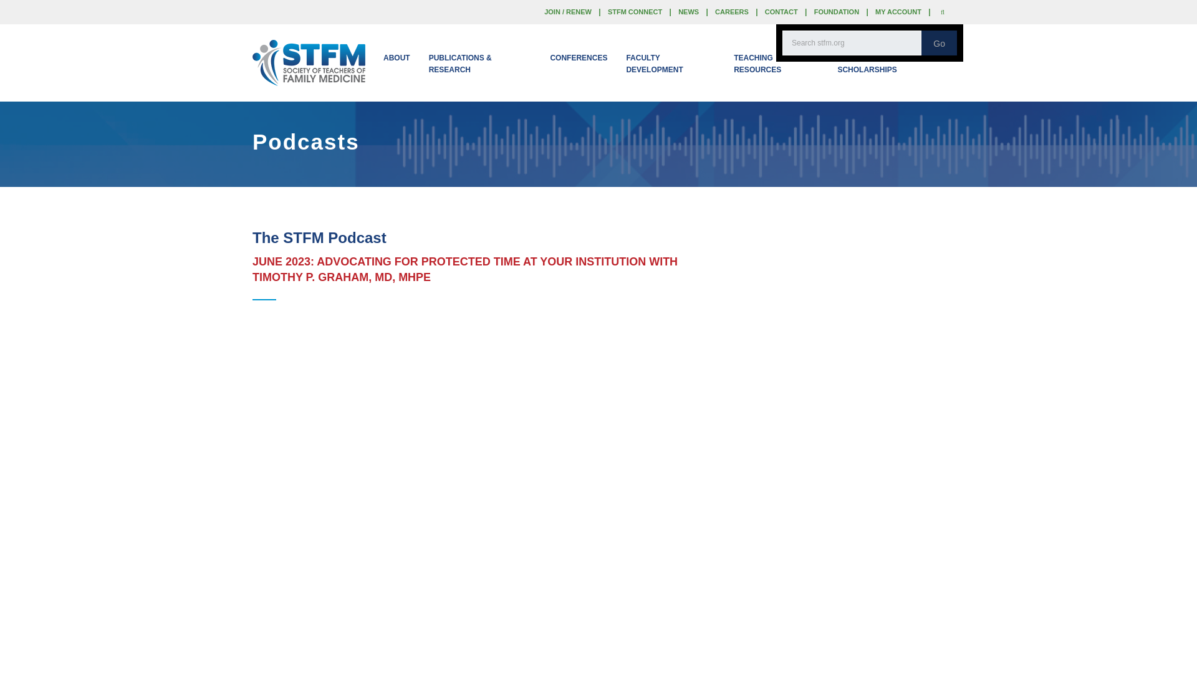 The image size is (1197, 673). I want to click on FOUNDATION, so click(837, 11).